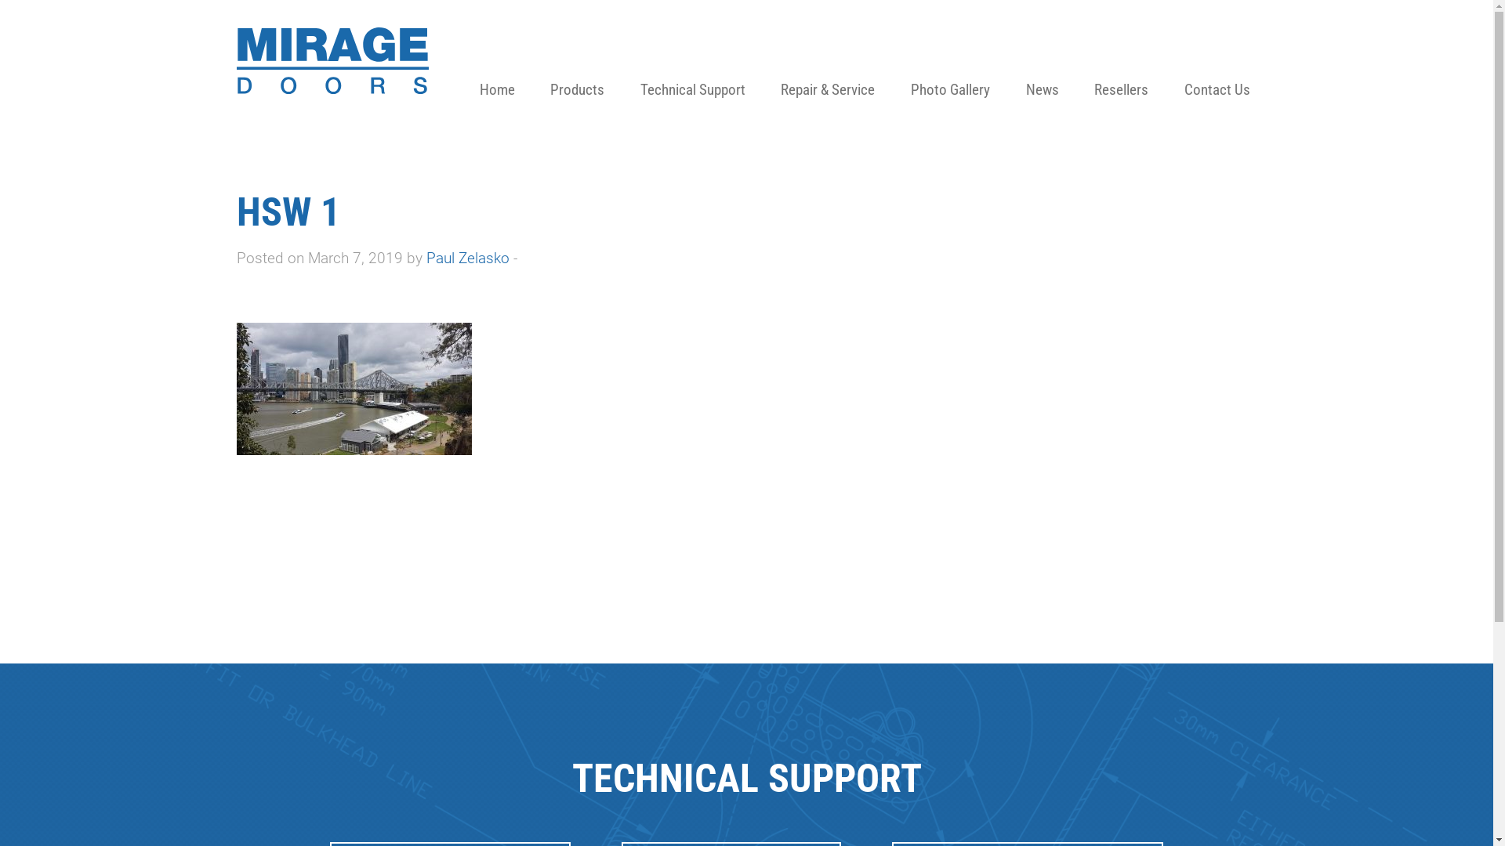 The image size is (1505, 846). What do you see at coordinates (829, 63) in the screenshot?
I see `Repair & Service` at bounding box center [829, 63].